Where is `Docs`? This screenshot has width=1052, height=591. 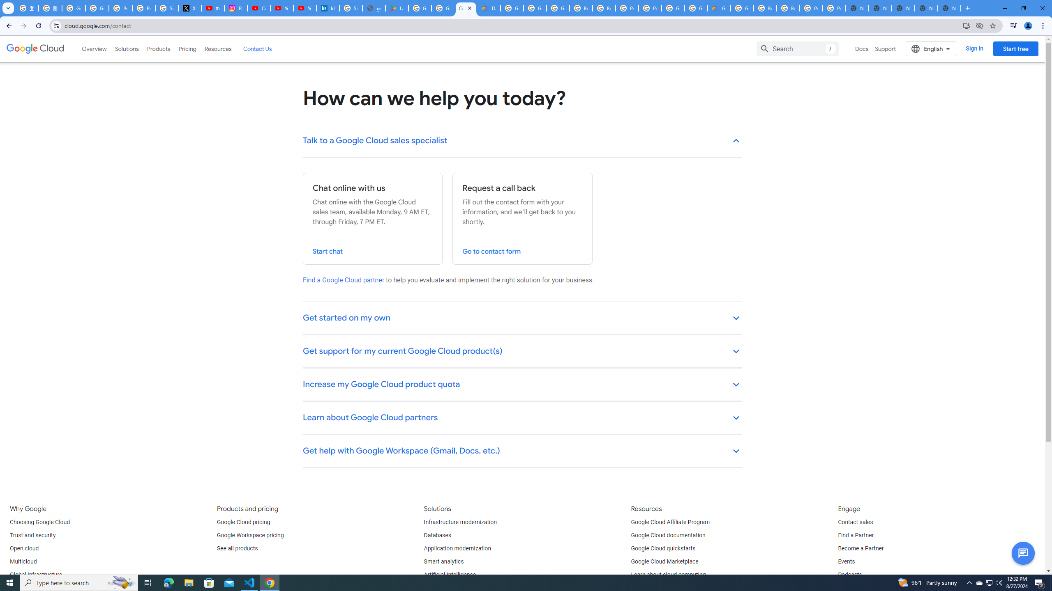
Docs is located at coordinates (862, 48).